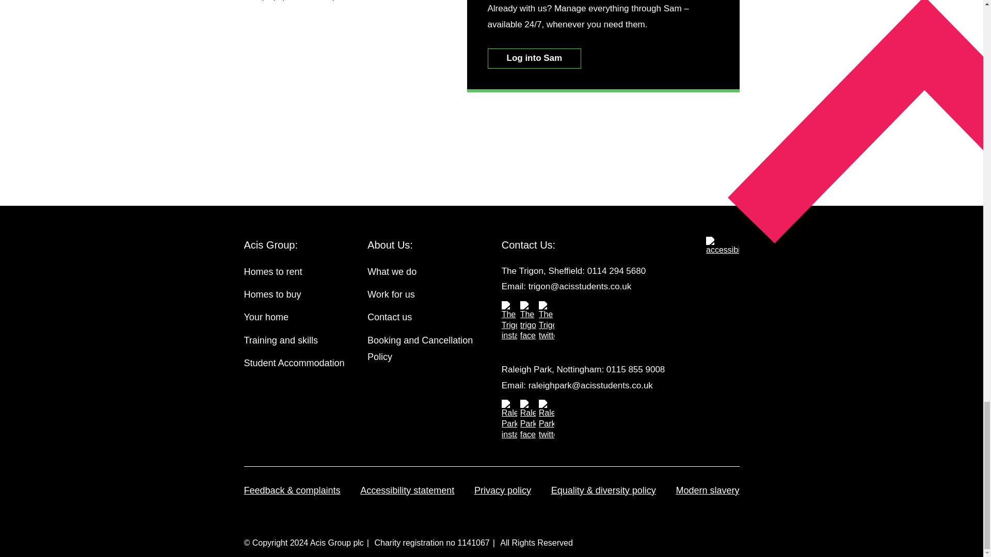 This screenshot has width=991, height=557. What do you see at coordinates (424, 320) in the screenshot?
I see `Contact us` at bounding box center [424, 320].